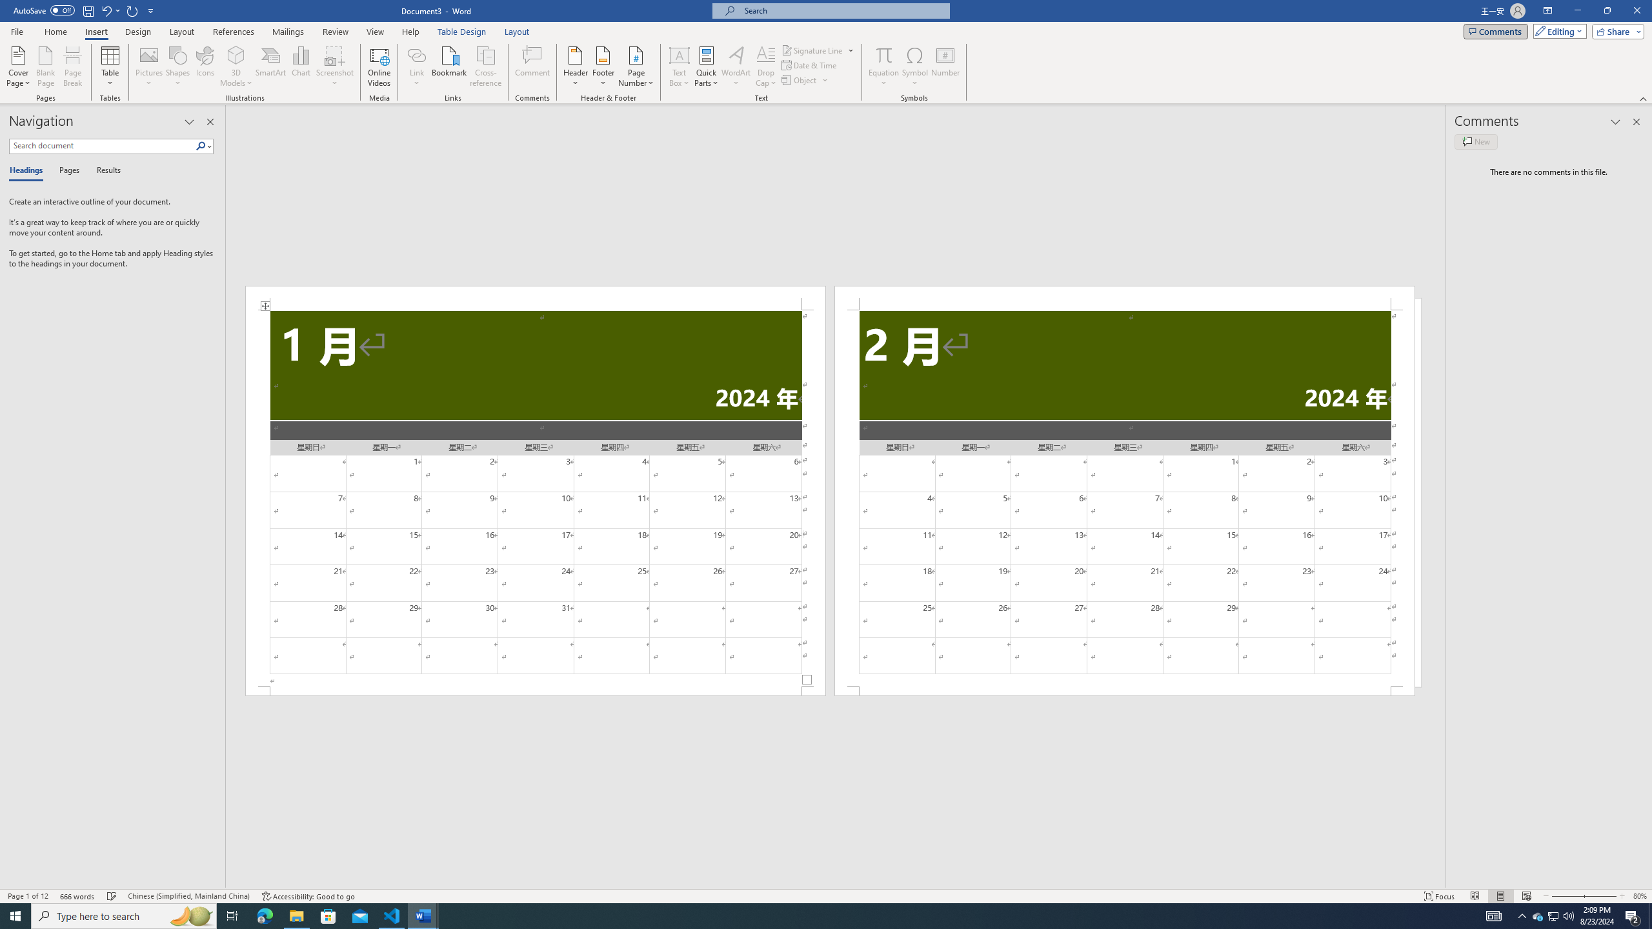  What do you see at coordinates (1607, 11) in the screenshot?
I see `Restore Down` at bounding box center [1607, 11].